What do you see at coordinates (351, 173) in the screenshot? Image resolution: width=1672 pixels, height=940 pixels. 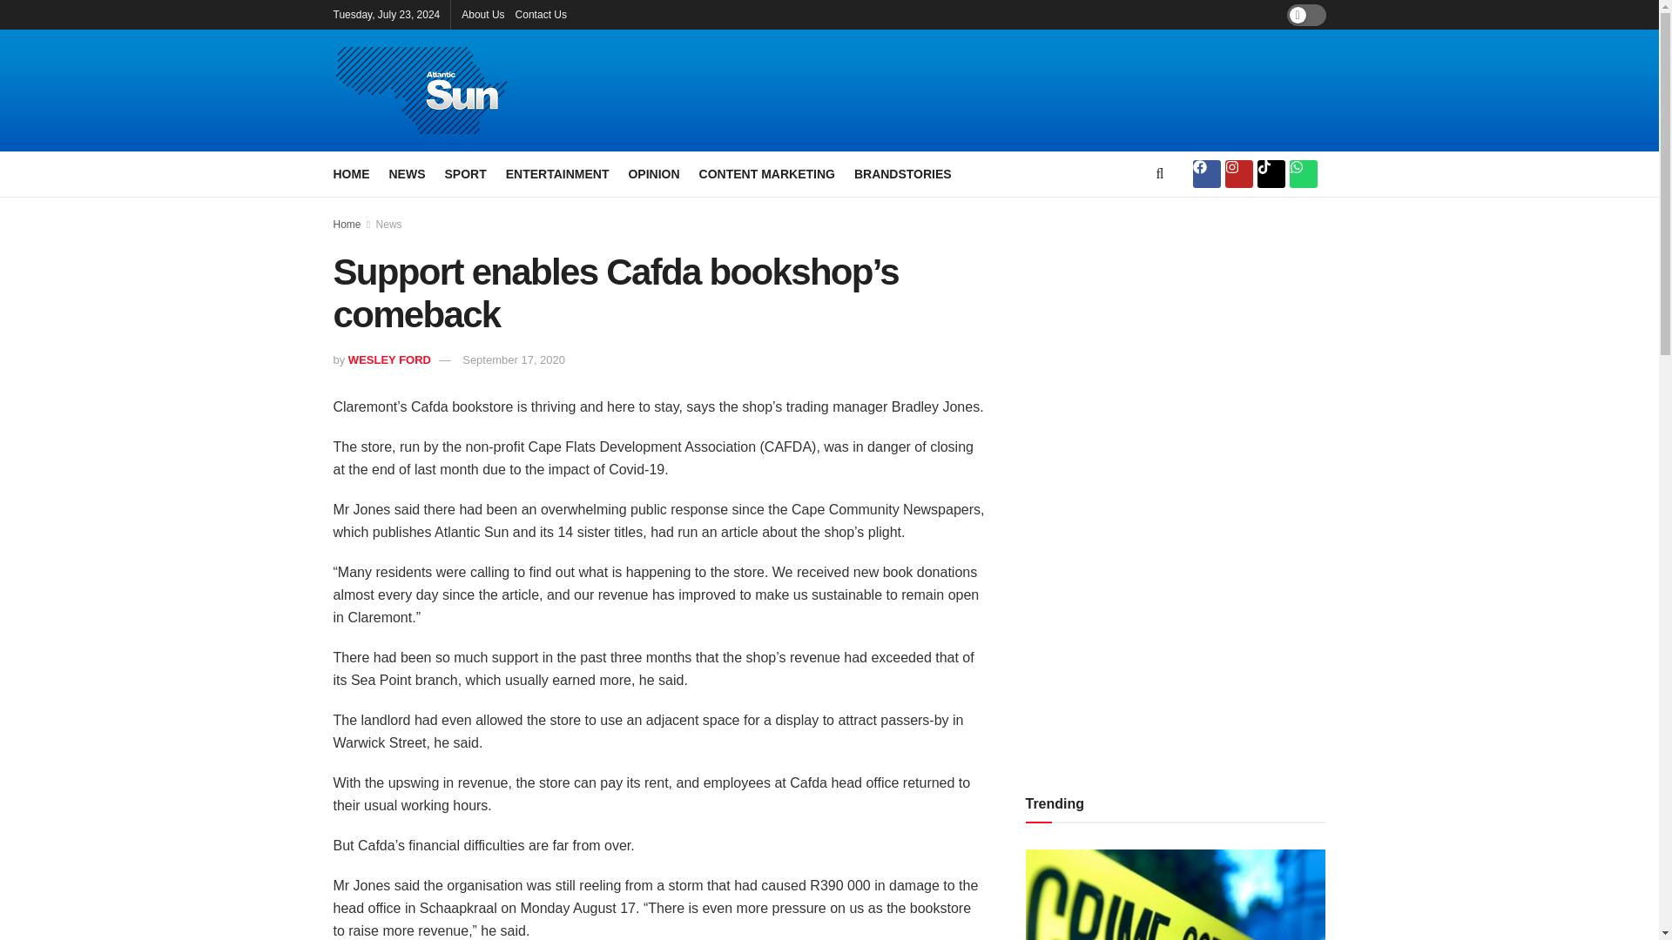 I see `HOME` at bounding box center [351, 173].